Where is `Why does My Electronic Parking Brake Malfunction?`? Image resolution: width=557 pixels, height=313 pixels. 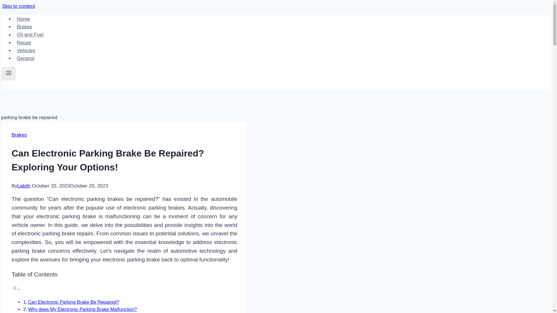 Why does My Electronic Parking Brake Malfunction? is located at coordinates (82, 309).